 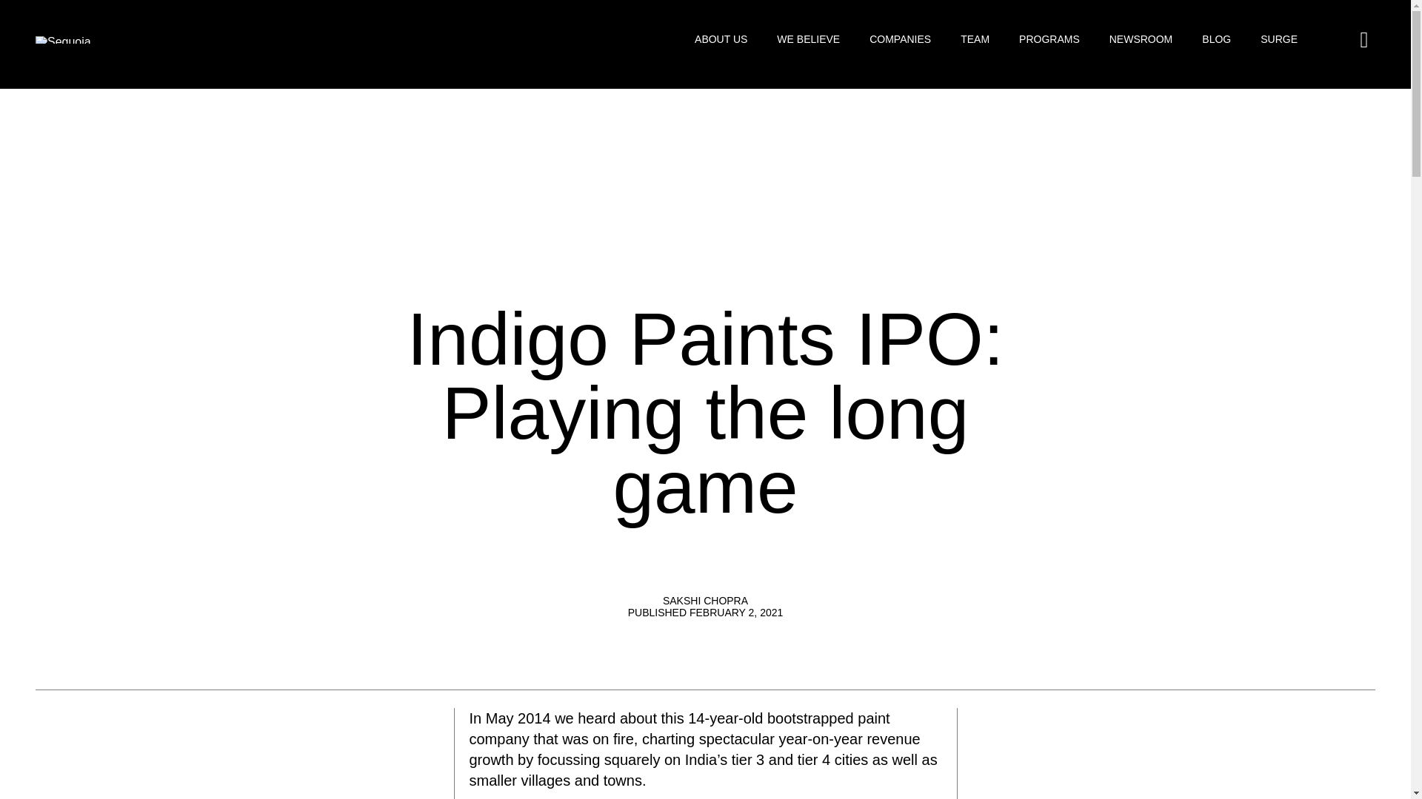 I want to click on PROGRAMS, so click(x=1049, y=39).